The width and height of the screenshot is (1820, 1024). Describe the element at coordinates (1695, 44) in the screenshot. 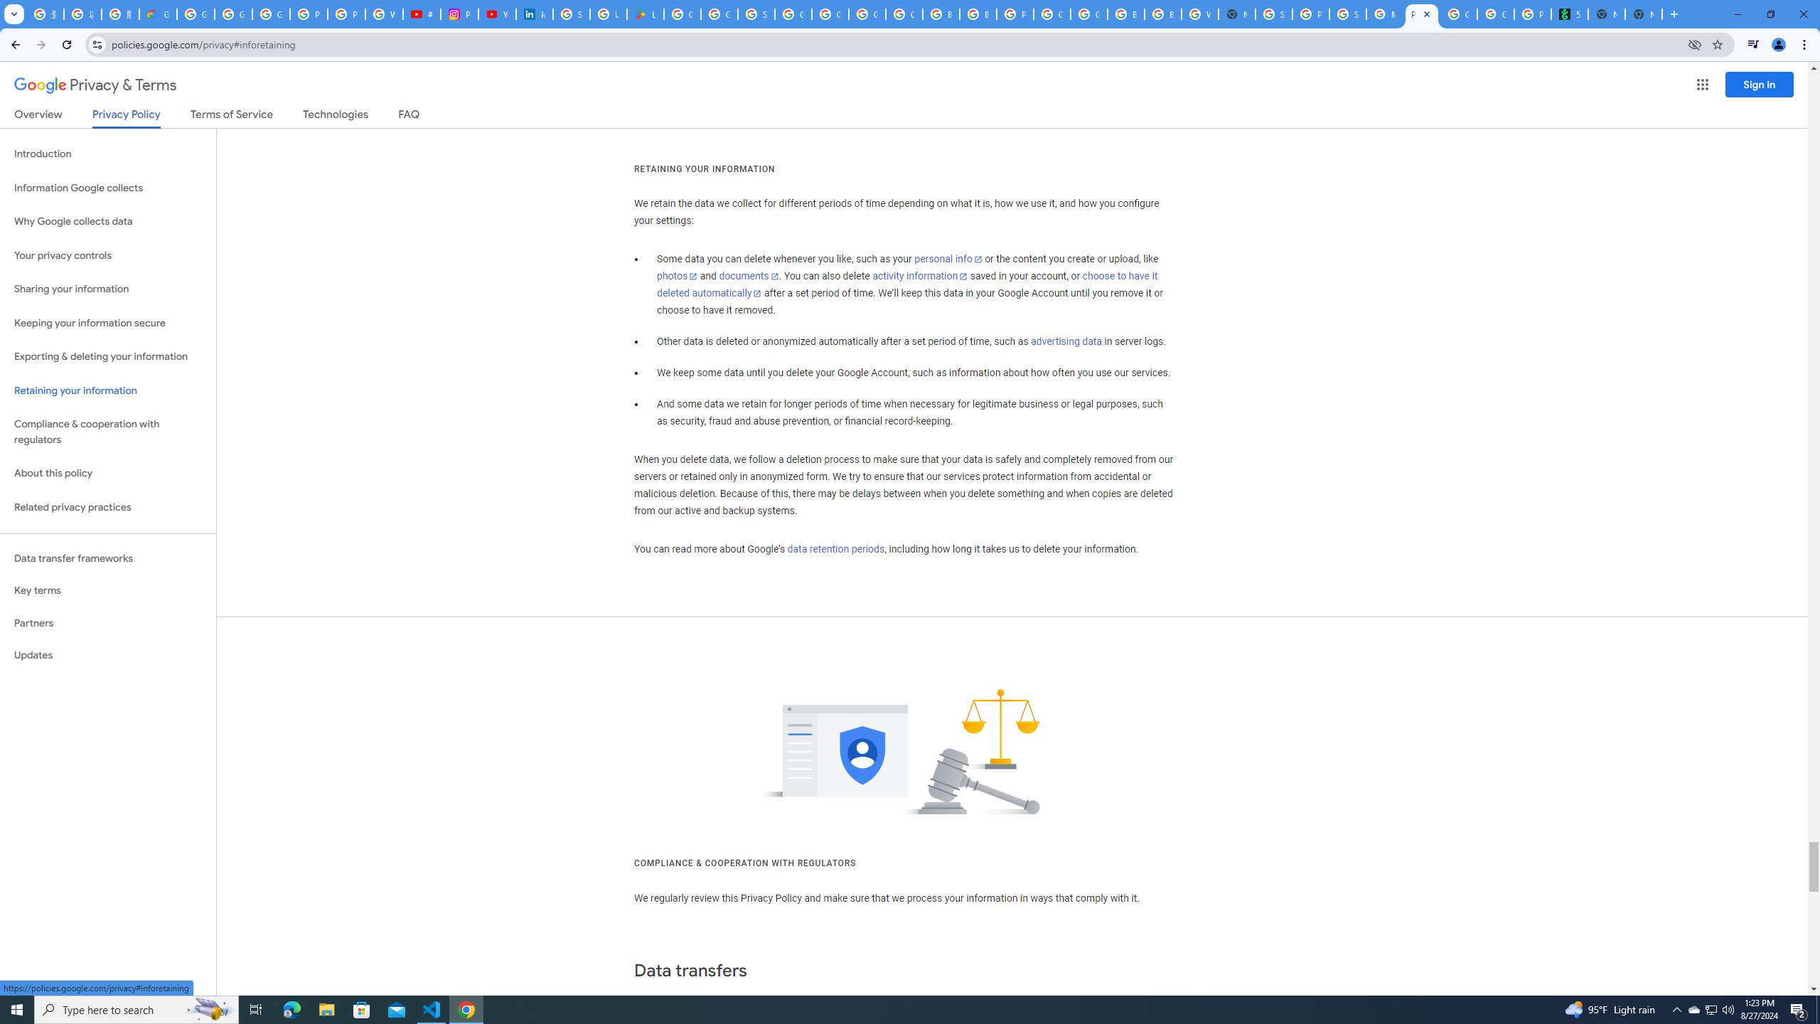

I see `Third-party cookies blocked` at that location.